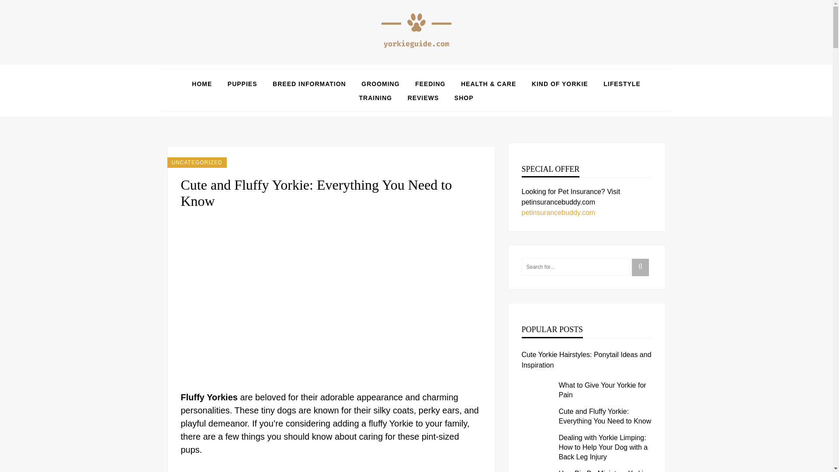  What do you see at coordinates (423, 98) in the screenshot?
I see `REVIEWS` at bounding box center [423, 98].